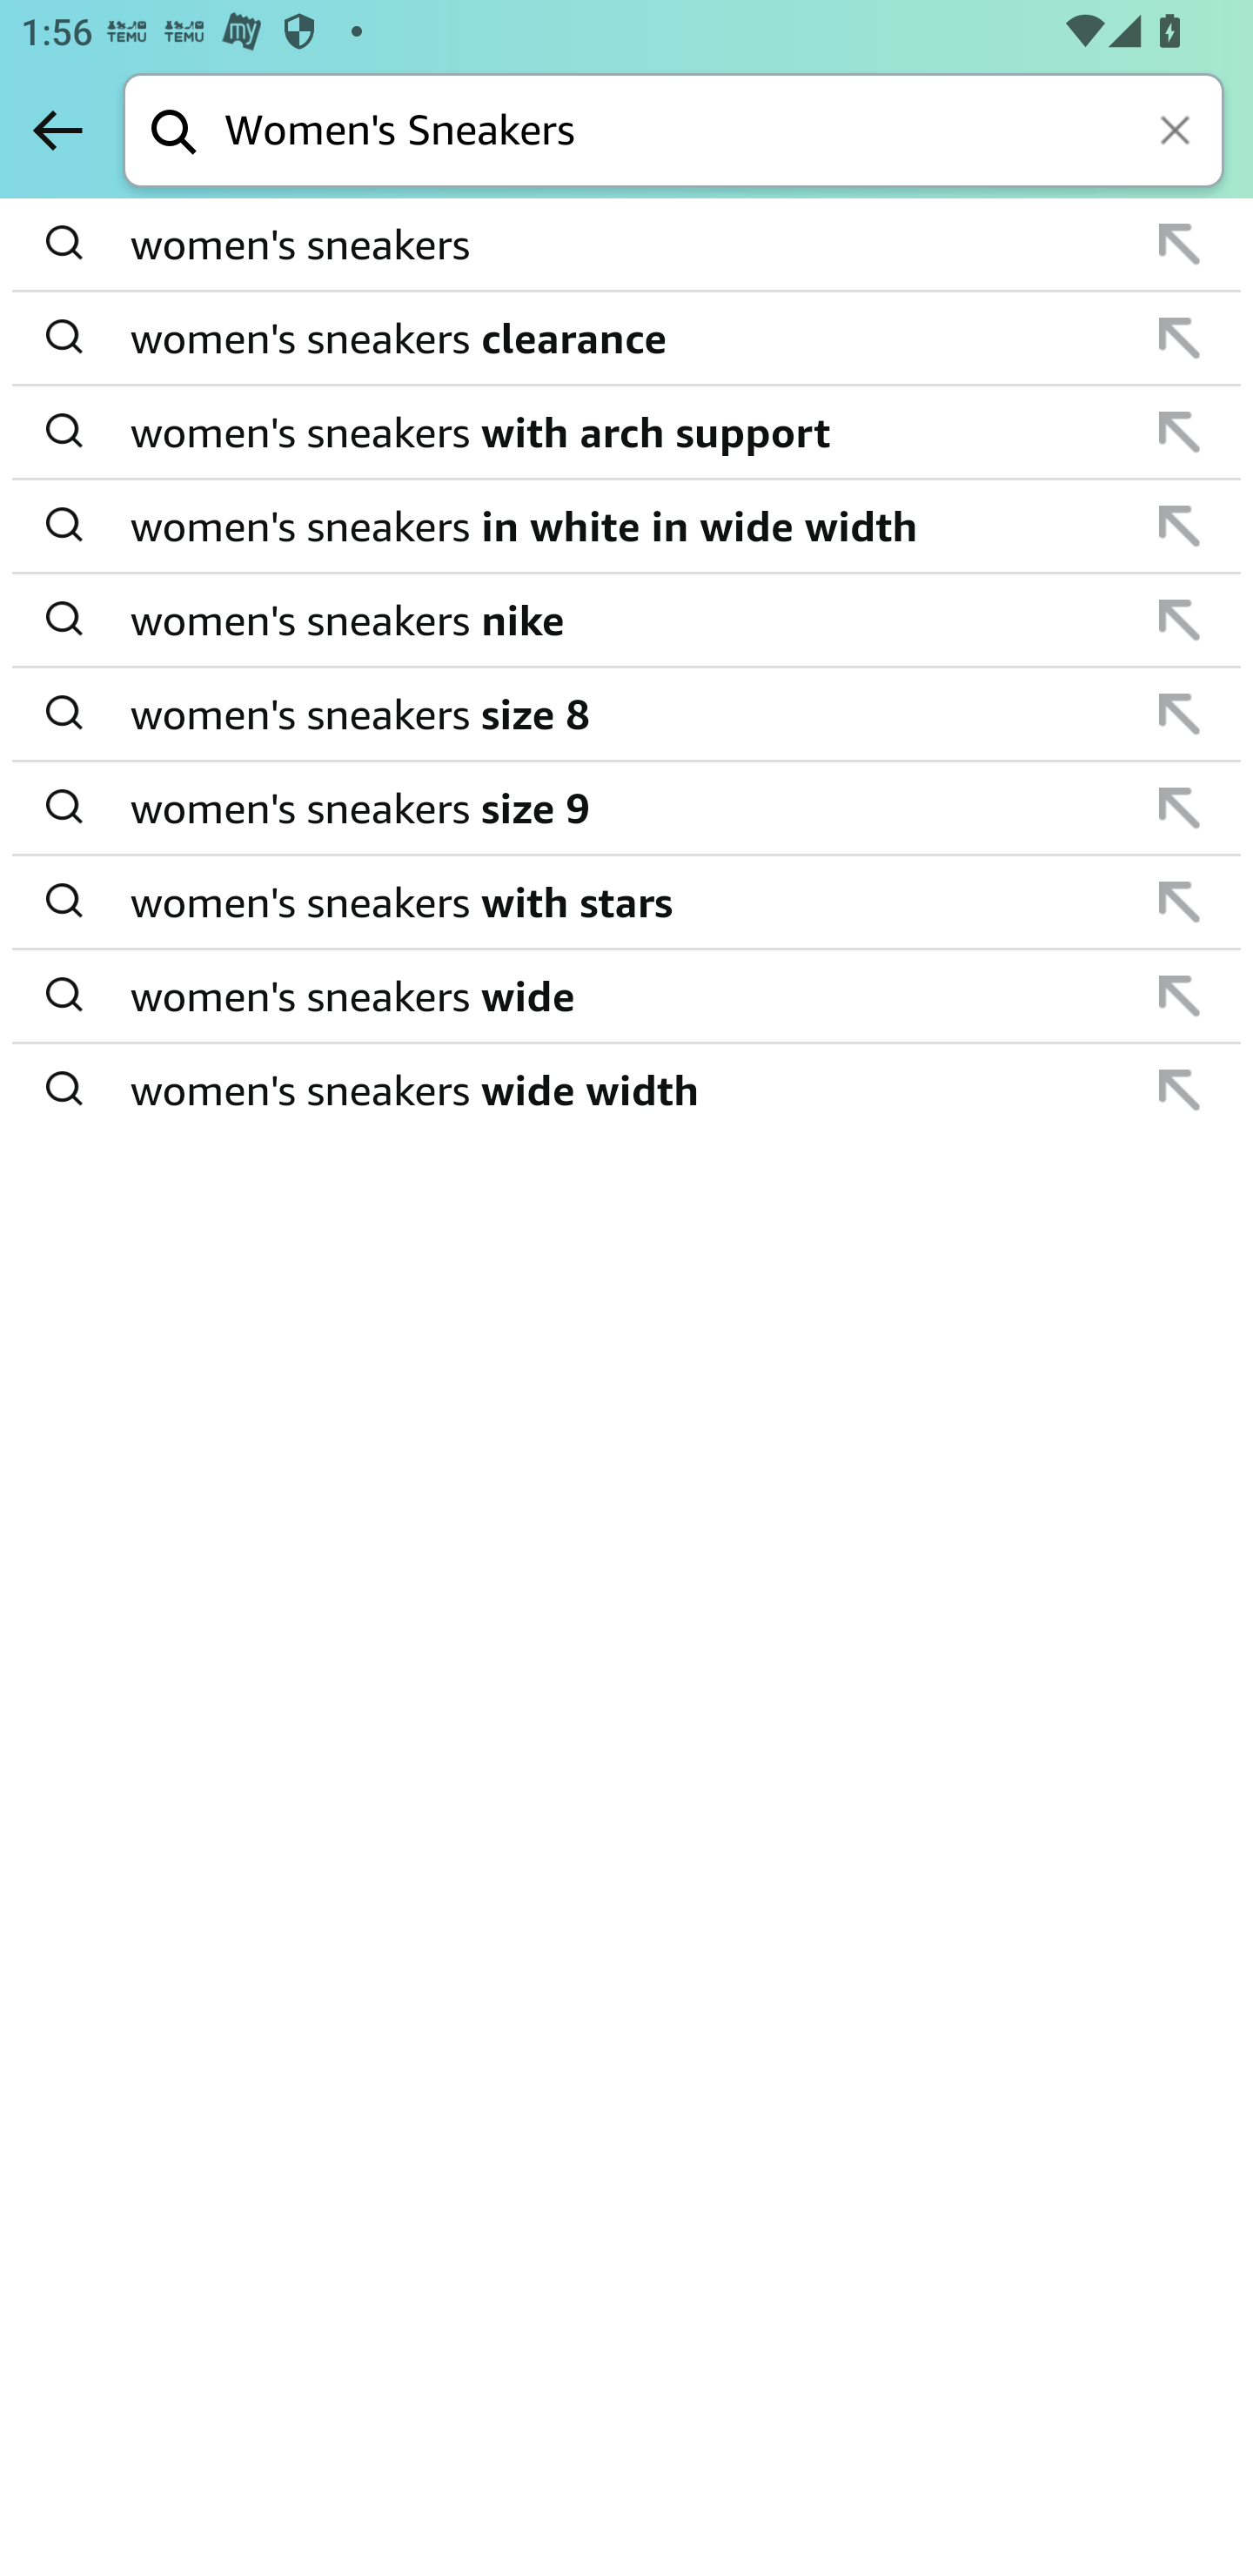 This screenshot has height=2576, width=1253. I want to click on append suggestion, so click(1180, 339).